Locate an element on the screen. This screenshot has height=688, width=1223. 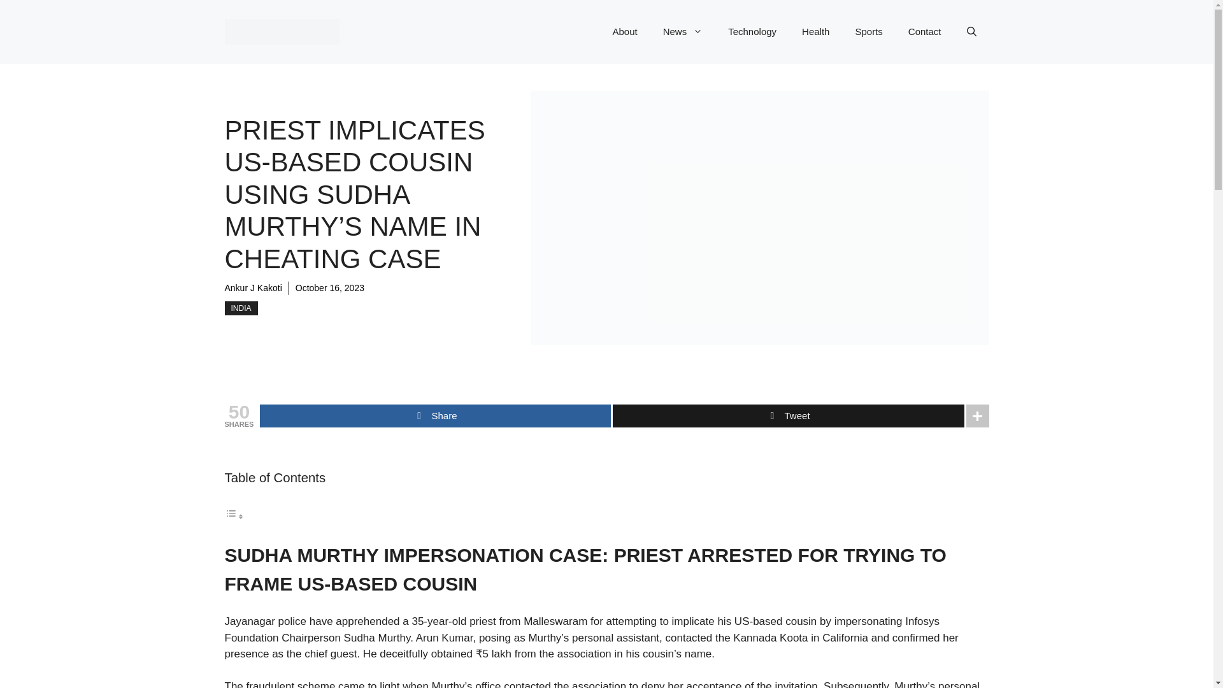
Ankur J Kakoti is located at coordinates (252, 288).